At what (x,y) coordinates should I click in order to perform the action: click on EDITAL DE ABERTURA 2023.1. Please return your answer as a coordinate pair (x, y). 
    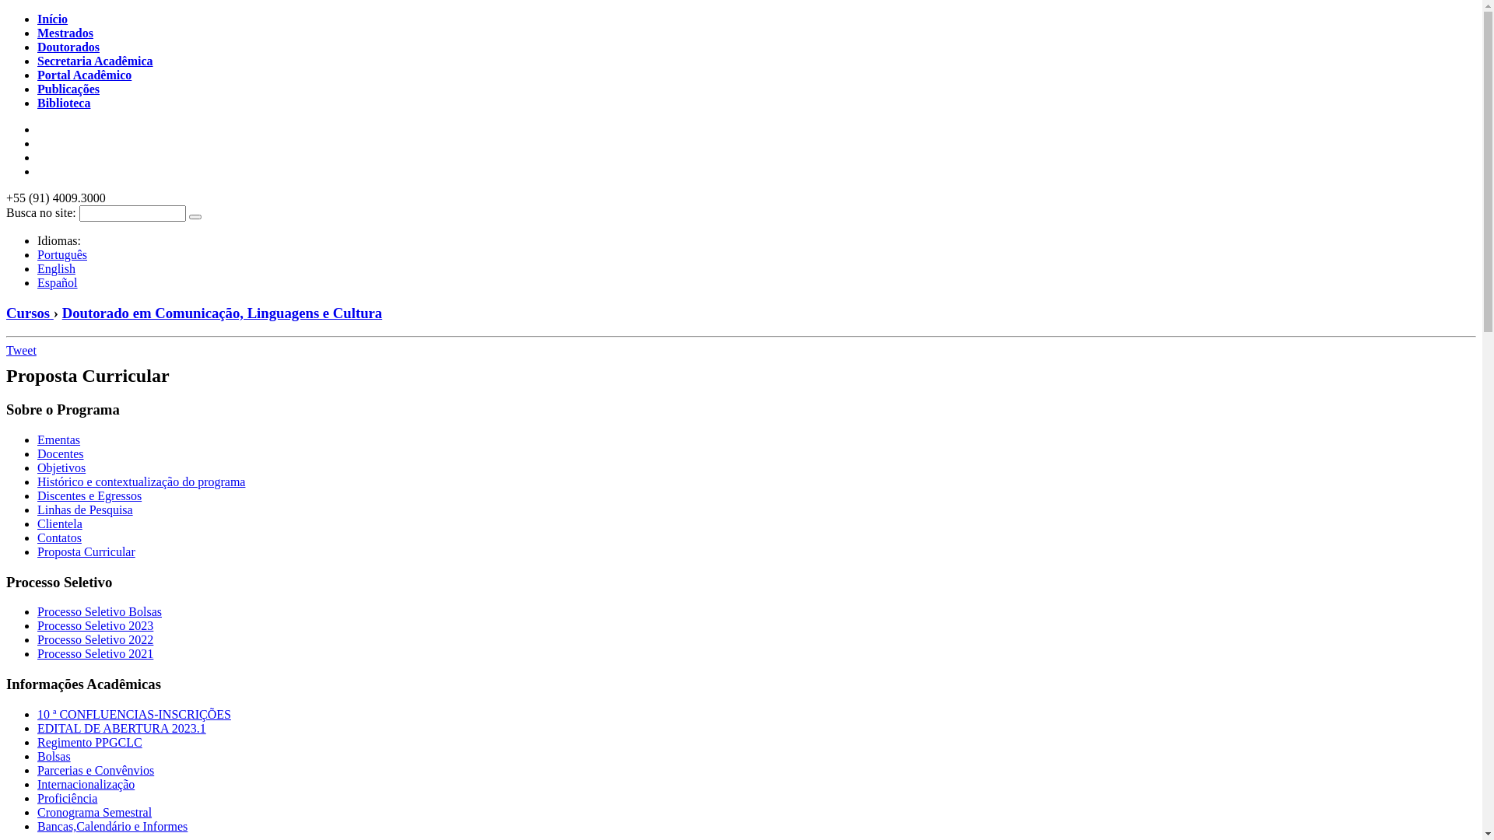
    Looking at the image, I should click on (121, 728).